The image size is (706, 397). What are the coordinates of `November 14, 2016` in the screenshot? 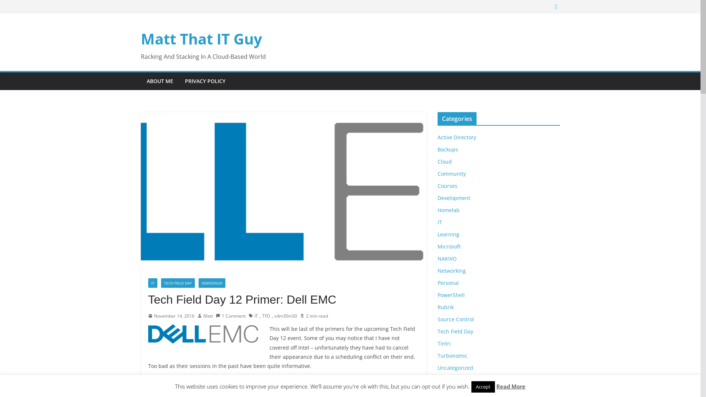 It's located at (171, 316).